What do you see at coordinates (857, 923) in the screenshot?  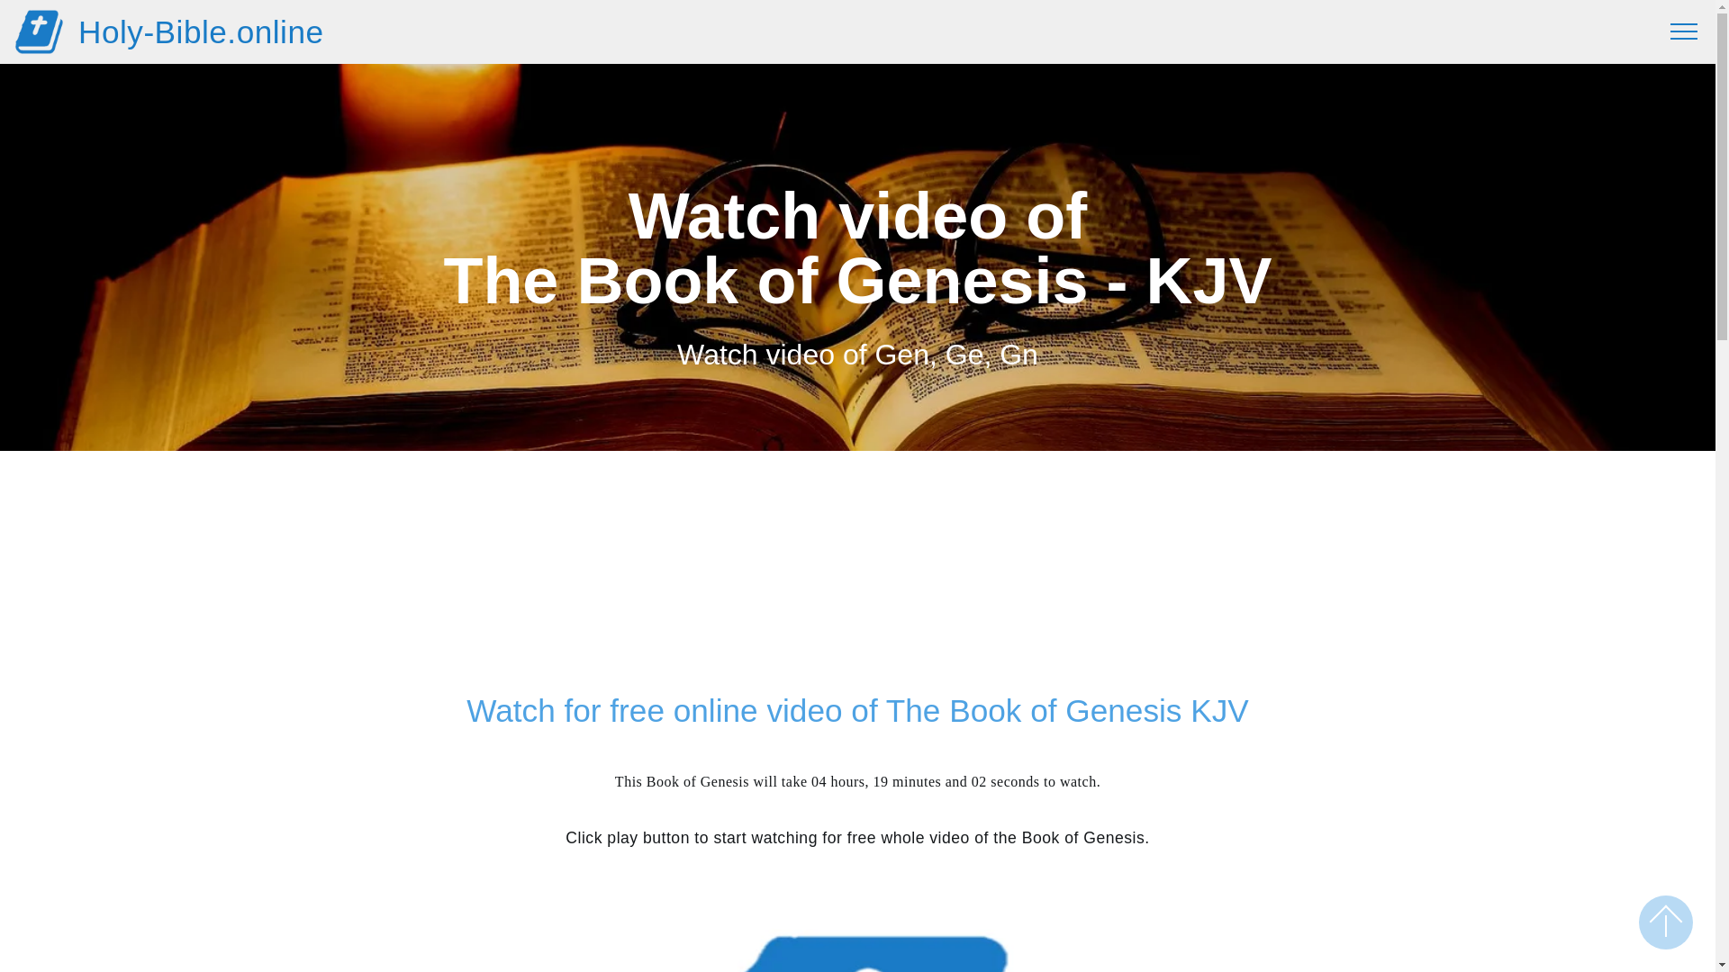 I see `YouTube video` at bounding box center [857, 923].